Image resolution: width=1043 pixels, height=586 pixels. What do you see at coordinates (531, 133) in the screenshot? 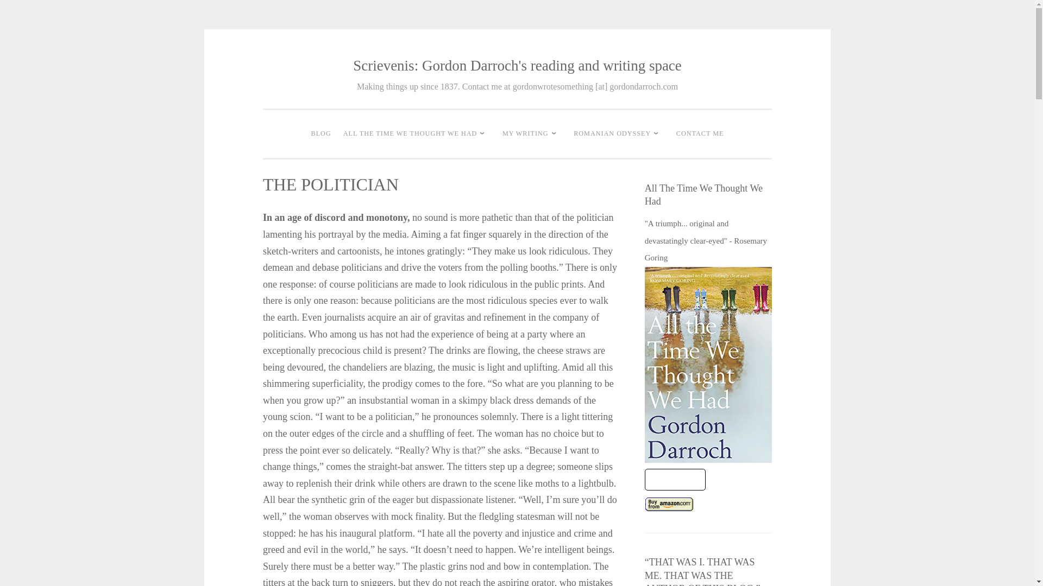
I see `MY WRITING` at bounding box center [531, 133].